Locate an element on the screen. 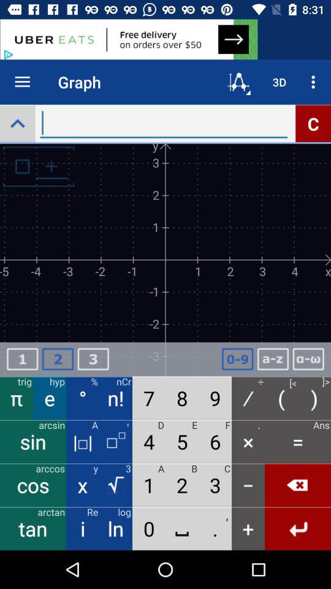 This screenshot has height=589, width=331. typing option is located at coordinates (164, 123).